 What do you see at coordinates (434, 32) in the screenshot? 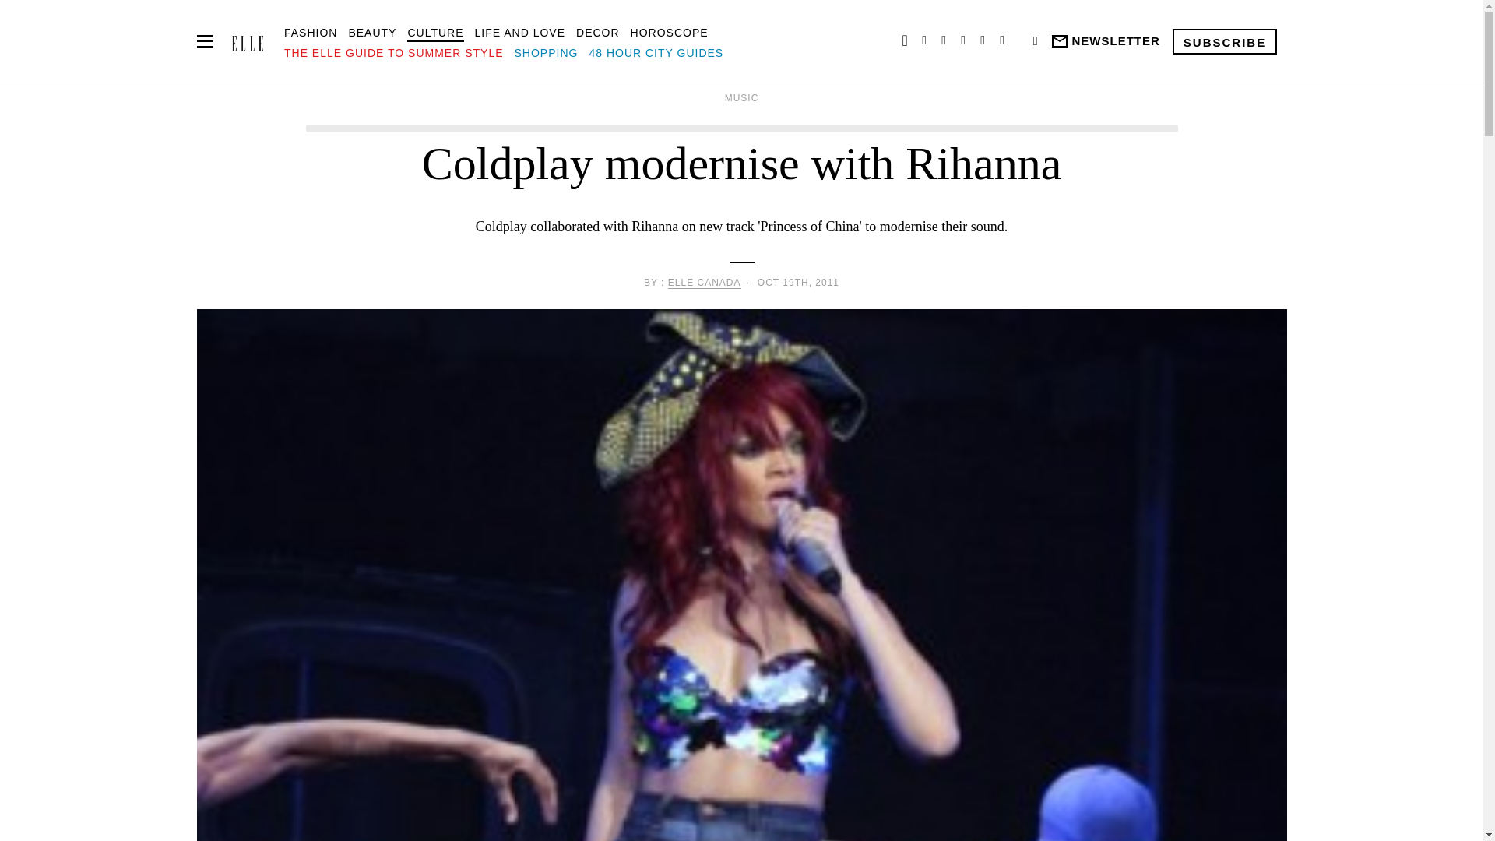
I see `CULTURE` at bounding box center [434, 32].